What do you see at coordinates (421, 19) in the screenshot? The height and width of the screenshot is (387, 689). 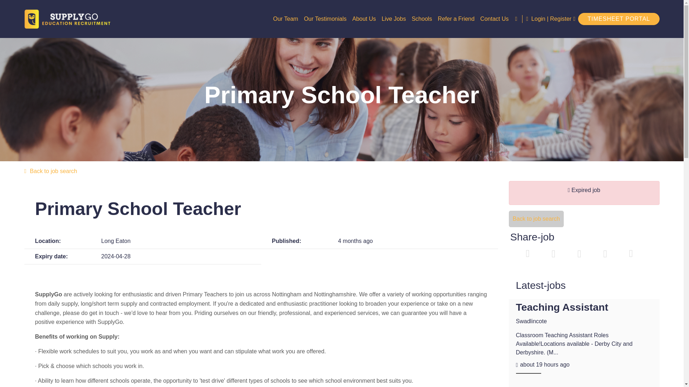 I see `Schools` at bounding box center [421, 19].